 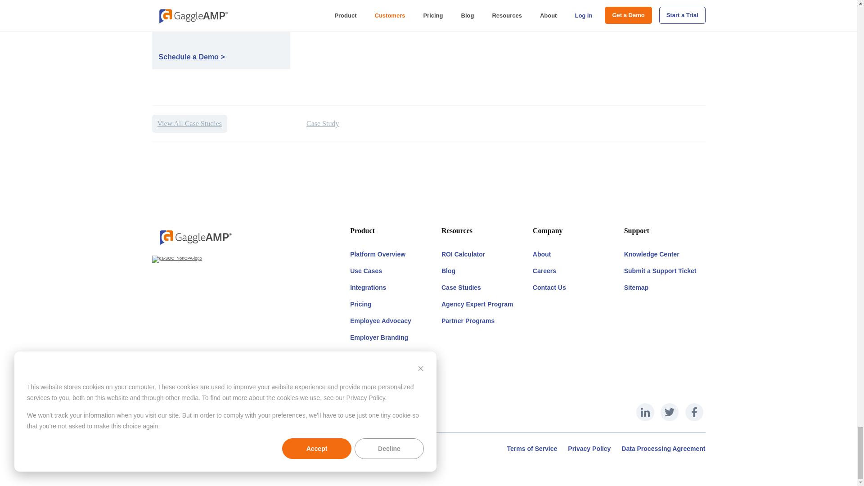 I want to click on View All Case Studies, so click(x=189, y=123).